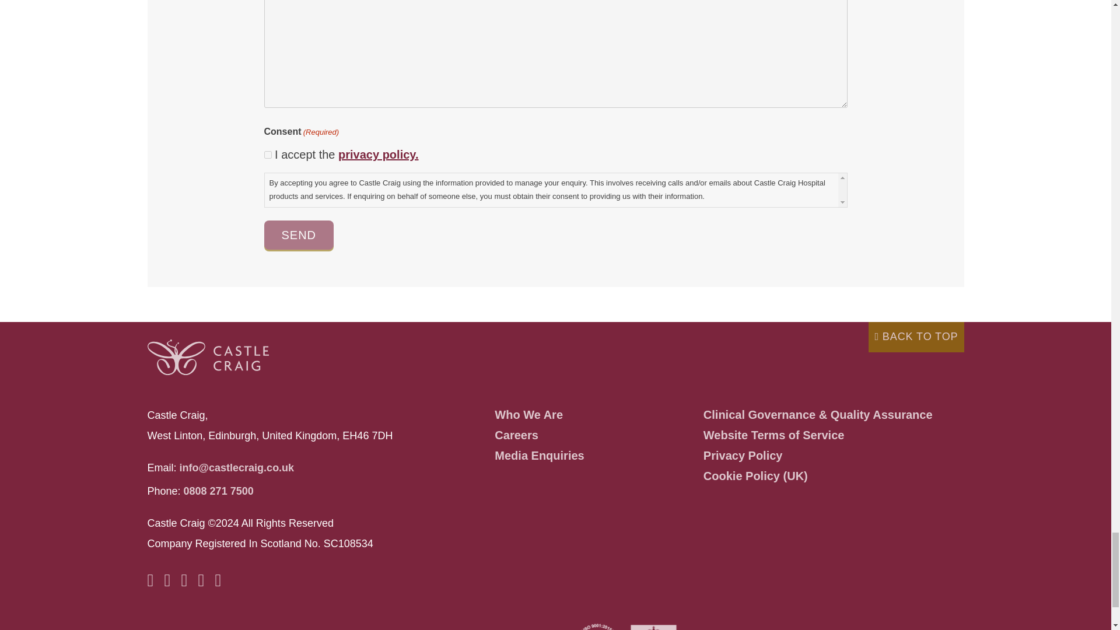 The height and width of the screenshot is (630, 1120). Describe the element at coordinates (299, 235) in the screenshot. I see `Send` at that location.